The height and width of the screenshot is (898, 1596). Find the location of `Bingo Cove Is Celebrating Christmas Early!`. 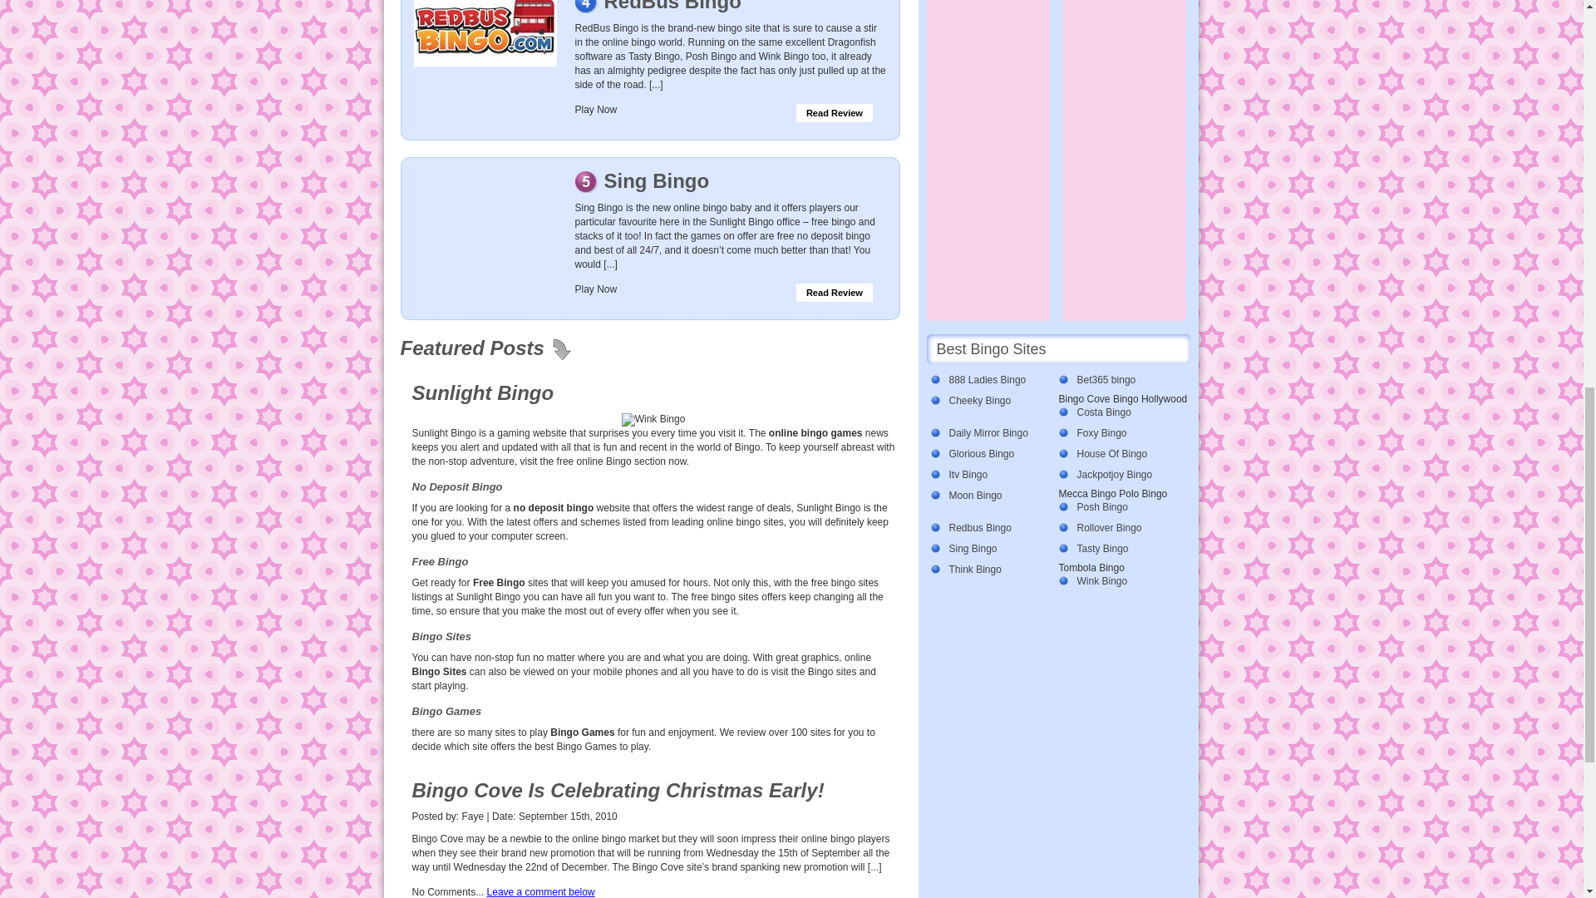

Bingo Cove Is Celebrating Christmas Early! is located at coordinates (618, 790).